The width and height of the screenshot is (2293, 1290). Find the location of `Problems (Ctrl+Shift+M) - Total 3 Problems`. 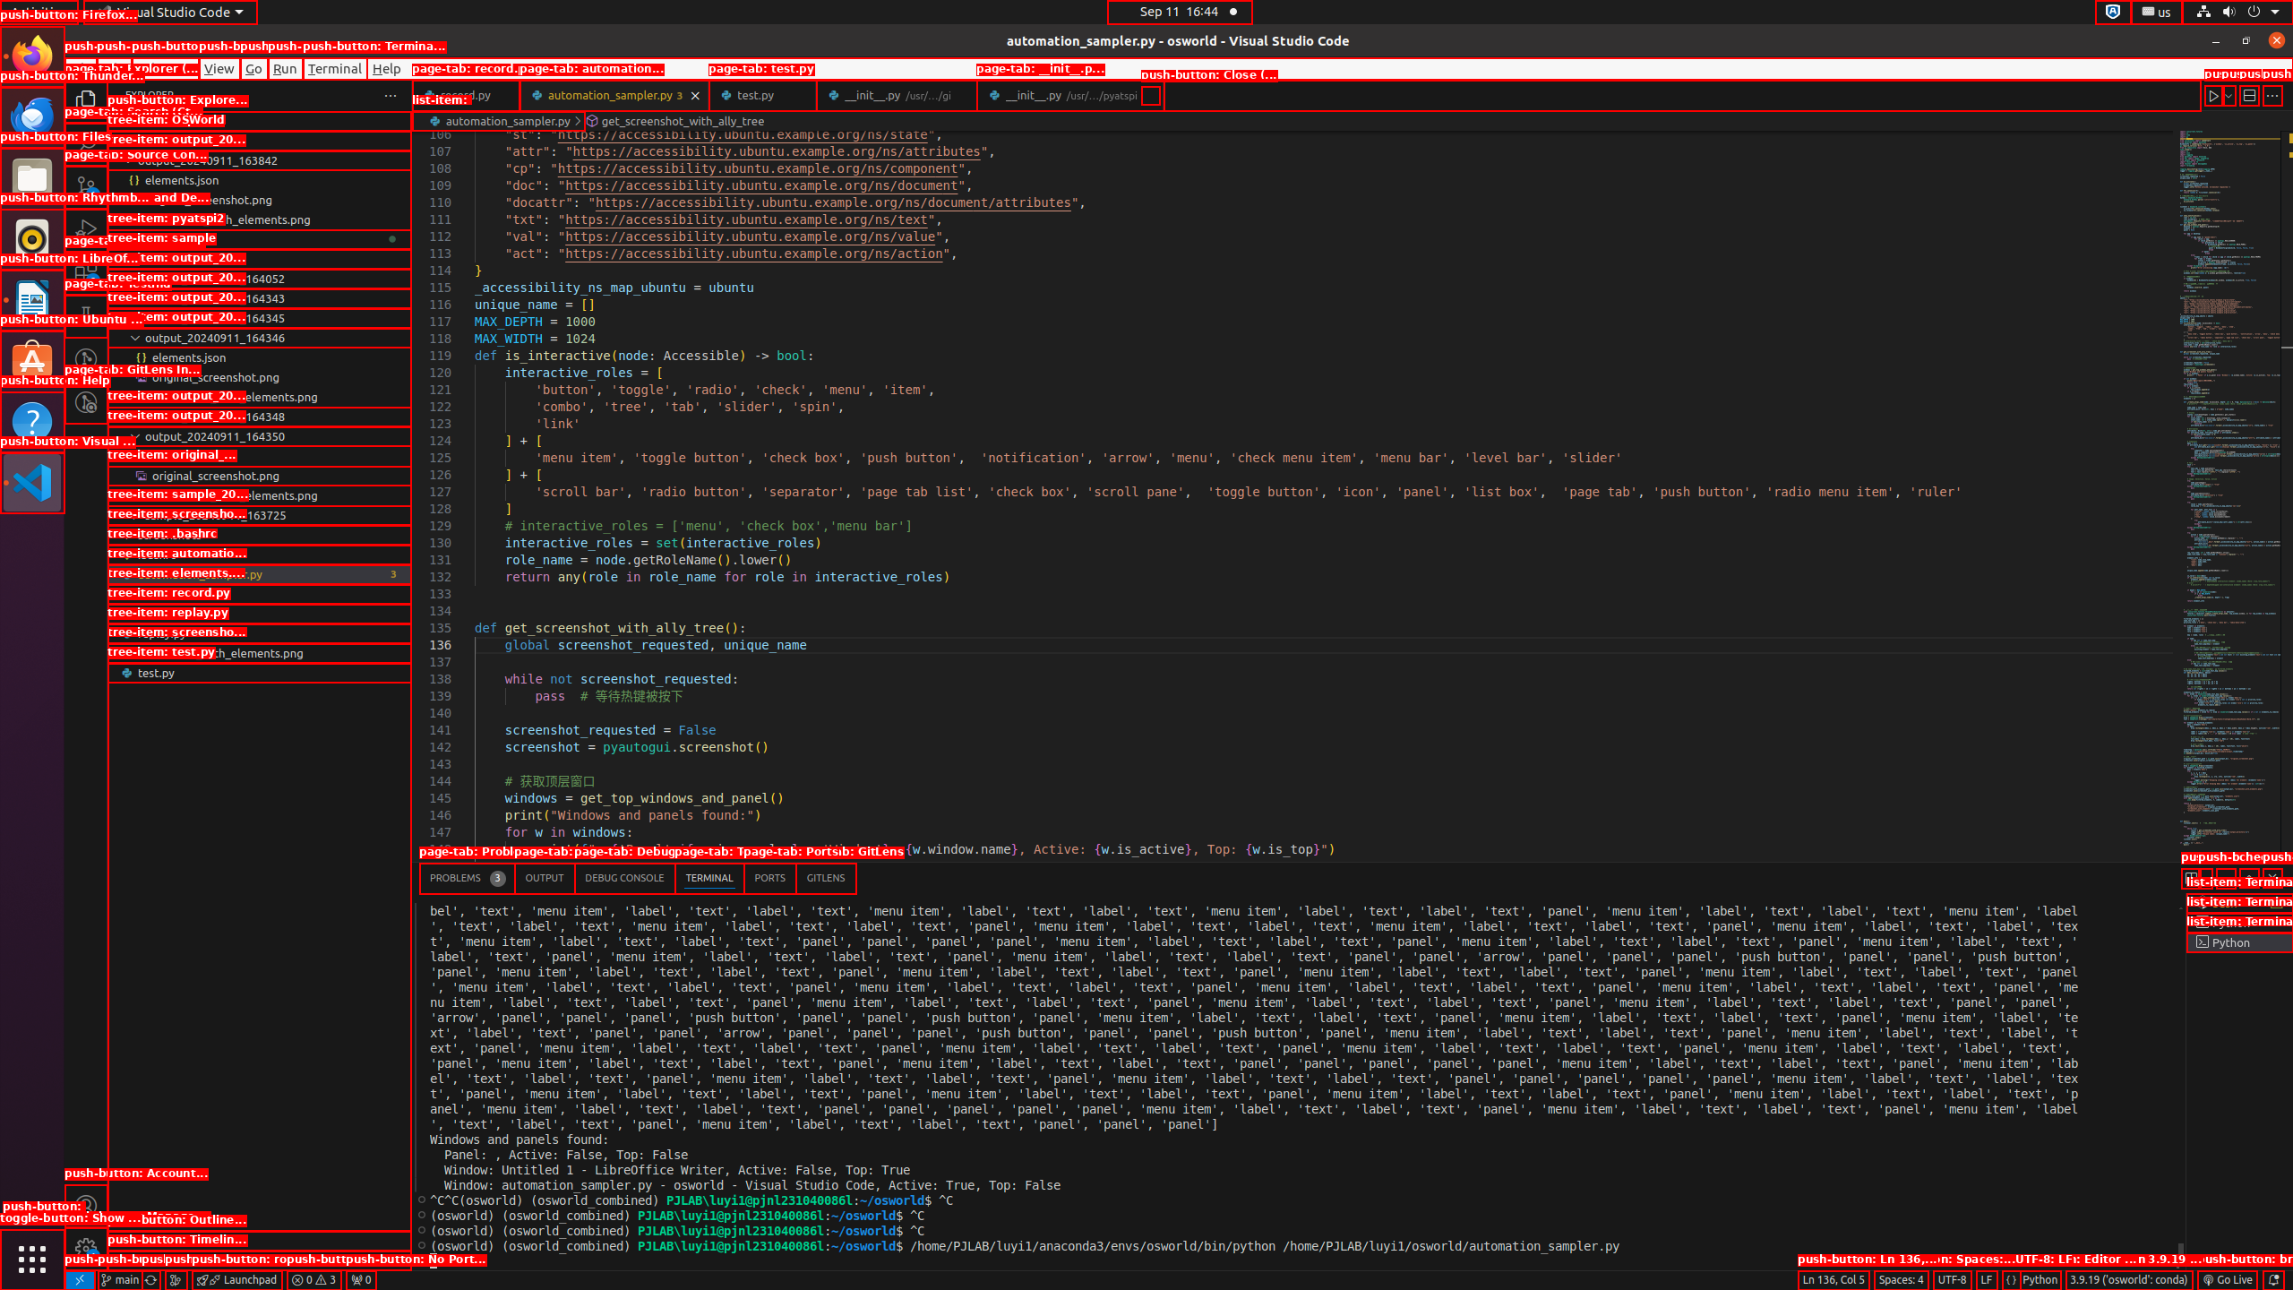

Problems (Ctrl+Shift+M) - Total 3 Problems is located at coordinates (468, 878).